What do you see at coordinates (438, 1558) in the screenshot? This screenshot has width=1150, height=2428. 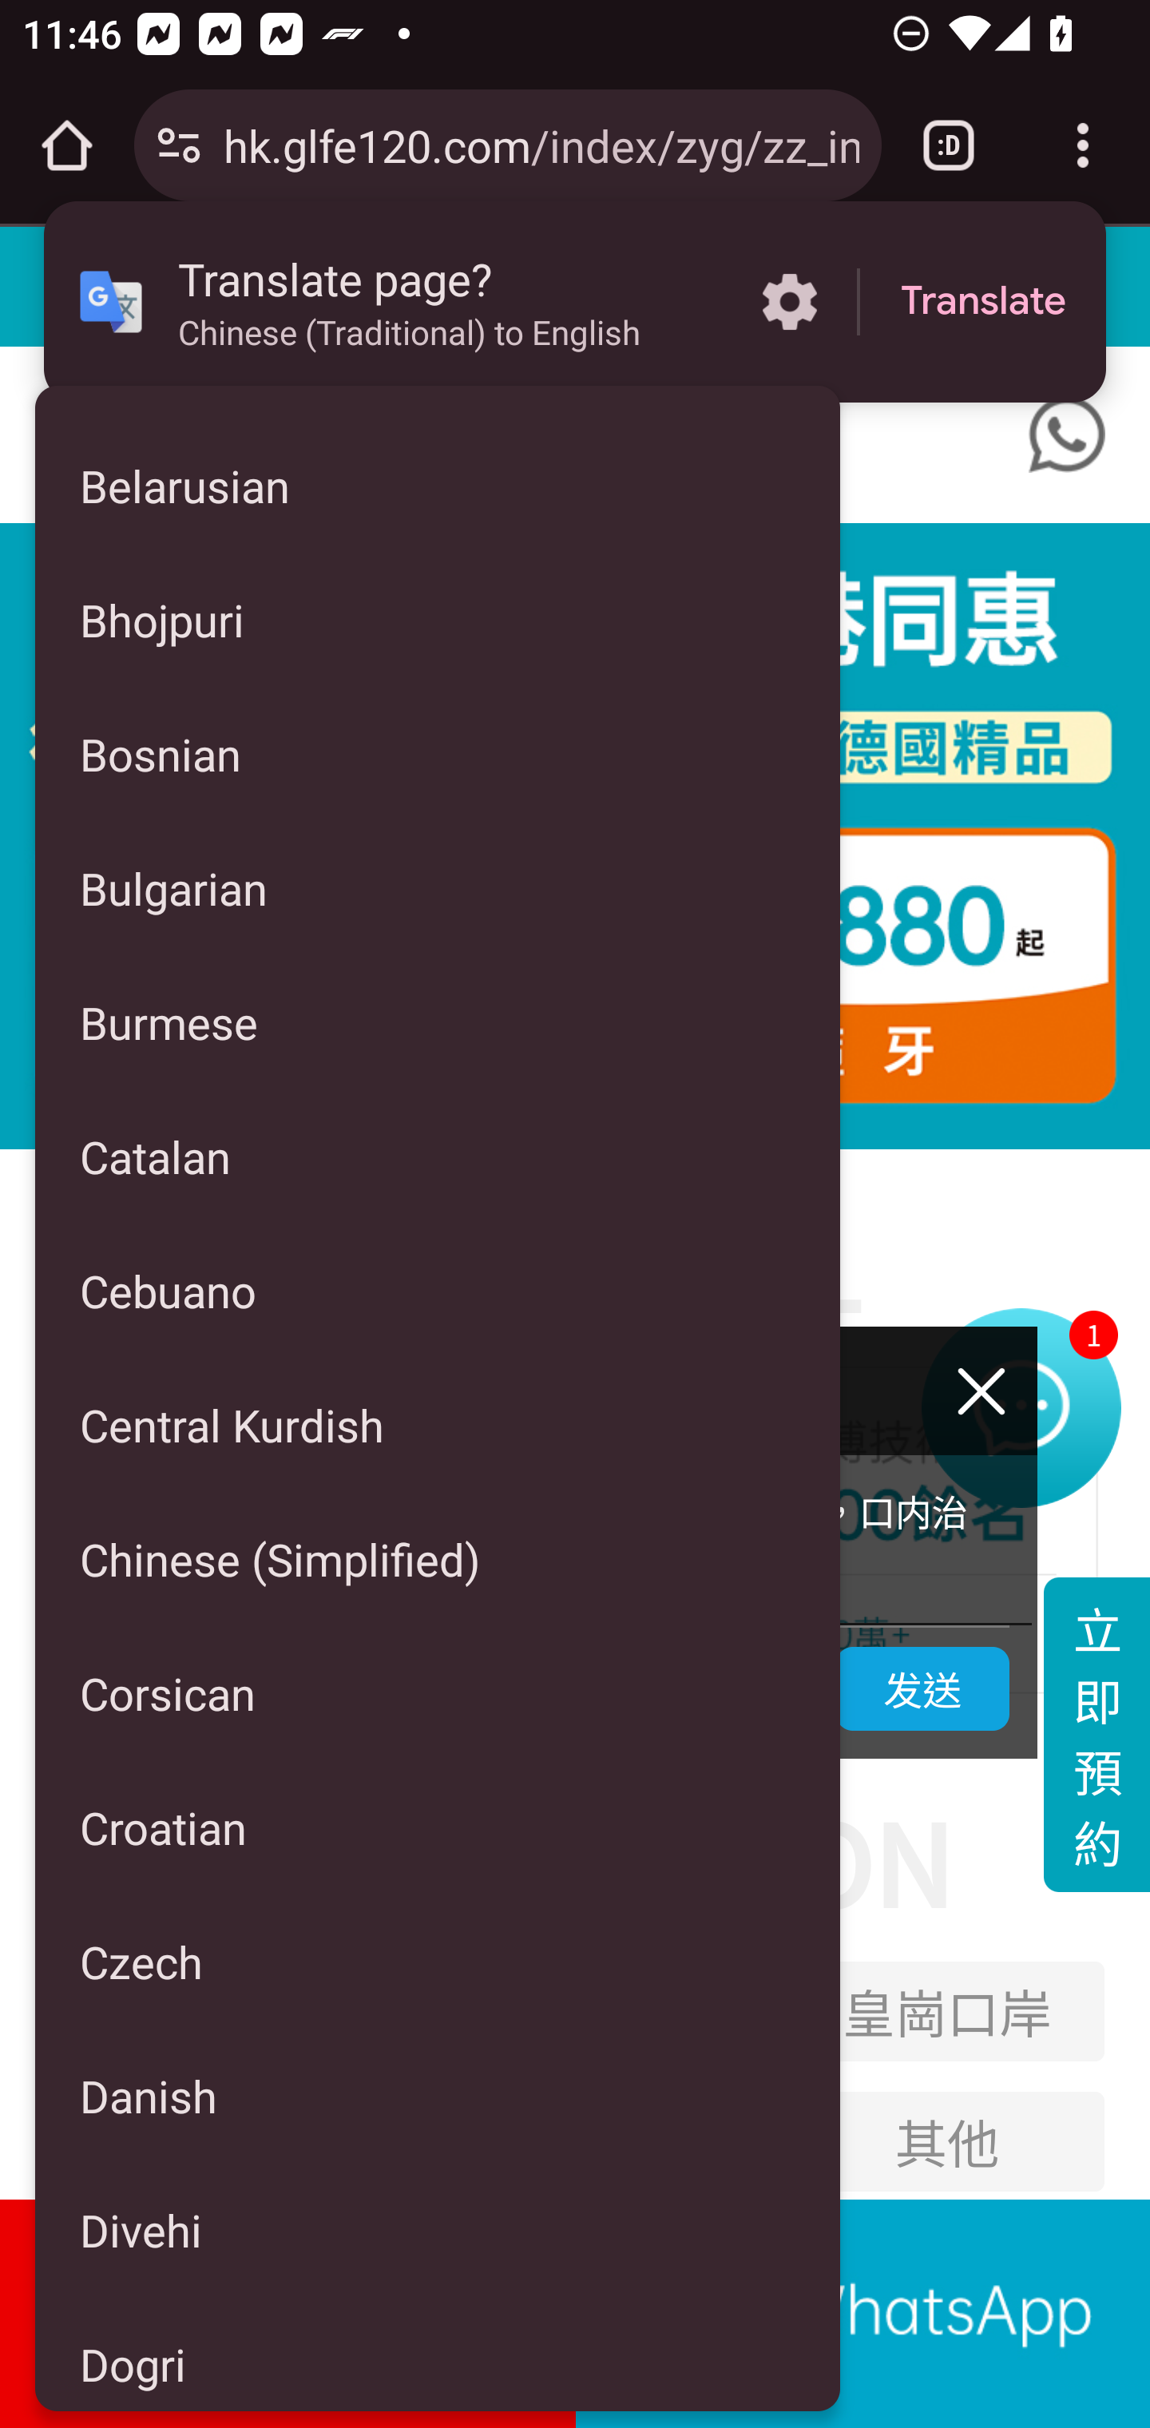 I see `Chinese (Simplified)` at bounding box center [438, 1558].